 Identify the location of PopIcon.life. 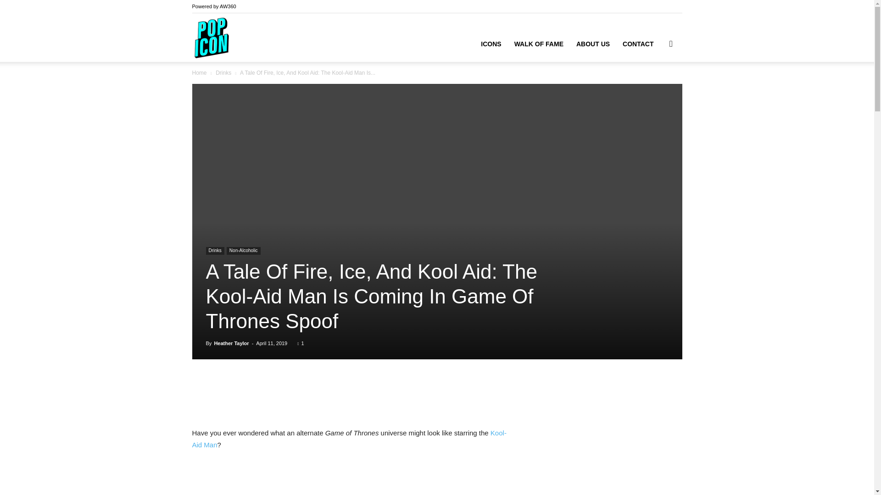
(211, 38).